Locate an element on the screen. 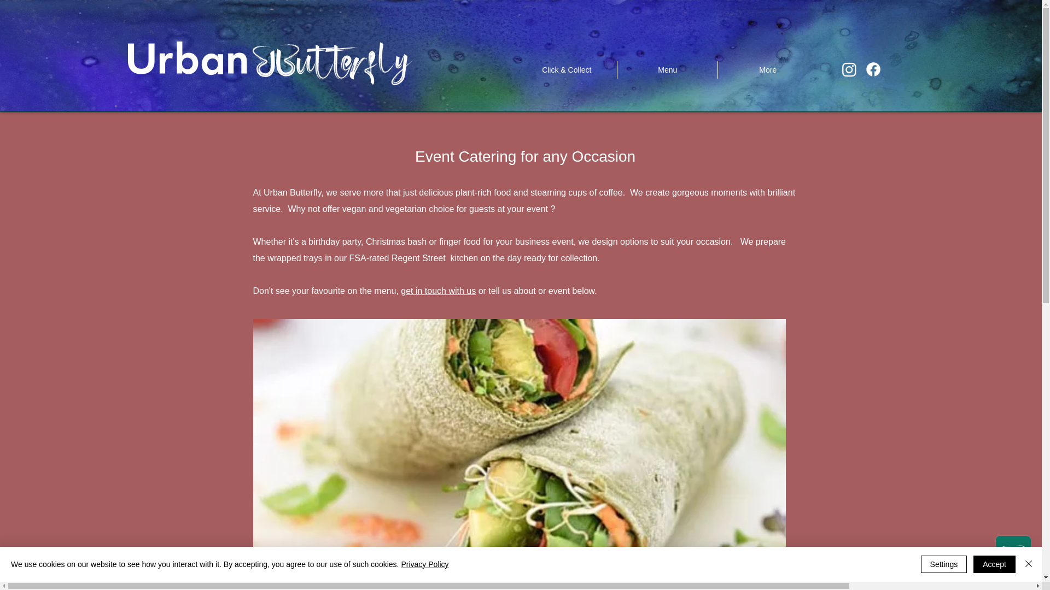  get in touch with us is located at coordinates (438, 291).